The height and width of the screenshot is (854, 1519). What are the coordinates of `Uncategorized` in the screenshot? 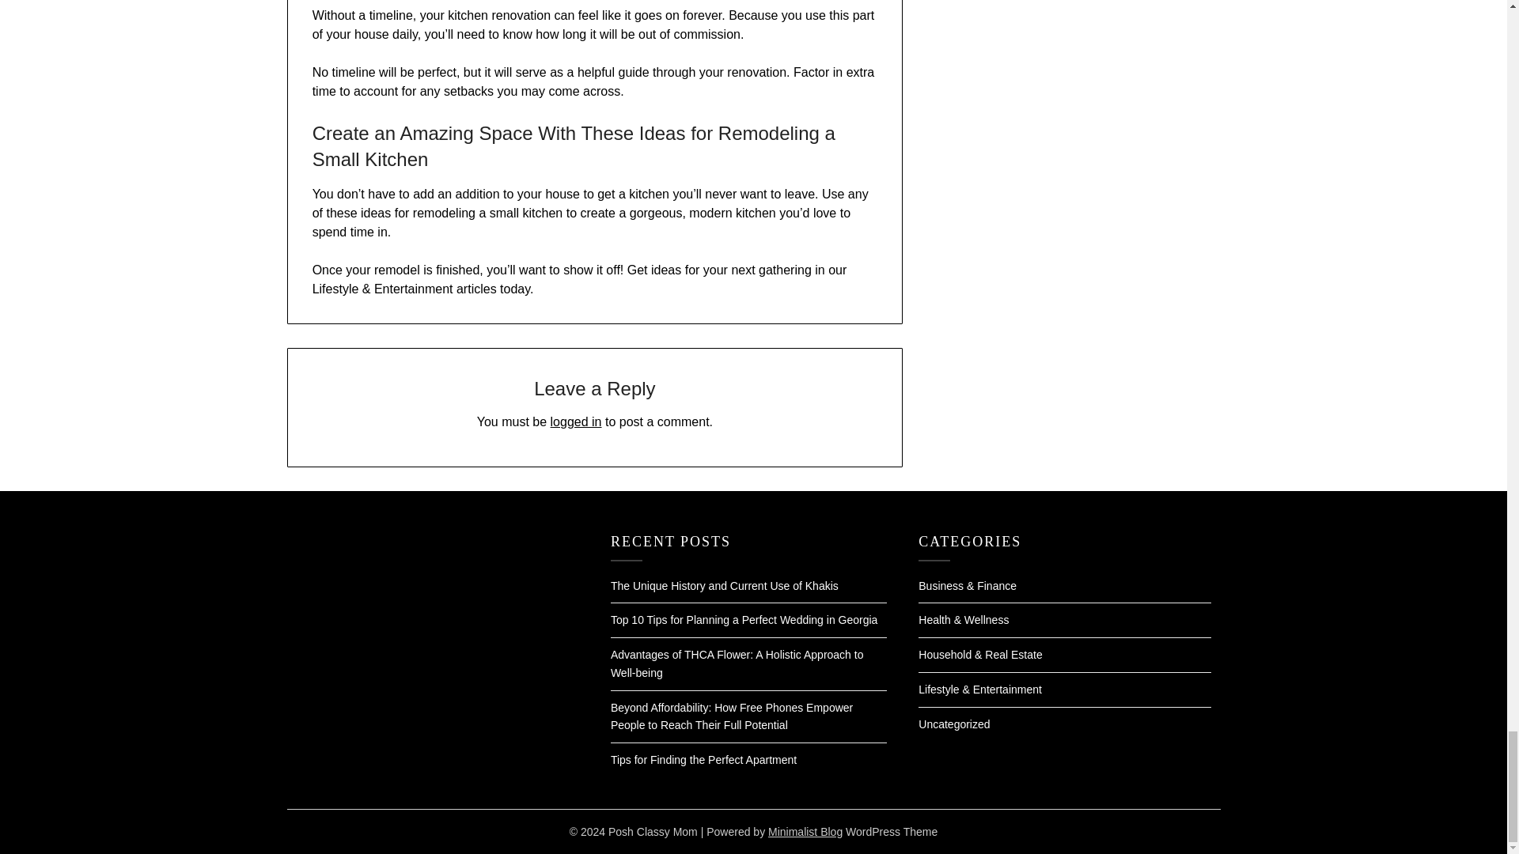 It's located at (954, 724).